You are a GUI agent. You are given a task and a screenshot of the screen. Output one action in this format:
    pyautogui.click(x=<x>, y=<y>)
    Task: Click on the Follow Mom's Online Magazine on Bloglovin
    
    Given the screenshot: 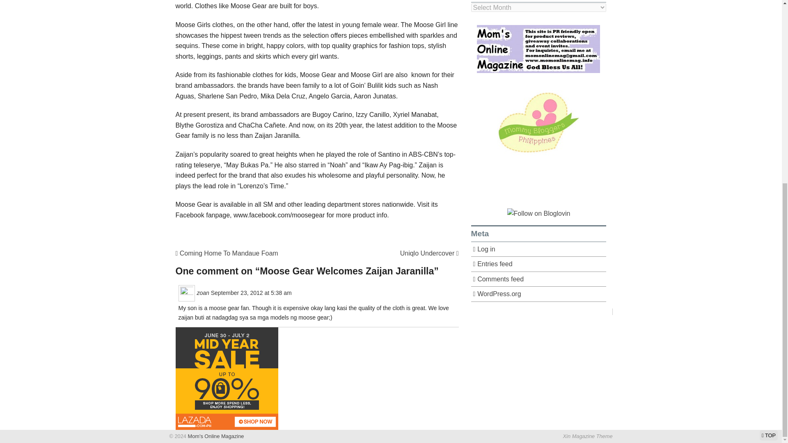 What is the action you would take?
    pyautogui.click(x=539, y=213)
    